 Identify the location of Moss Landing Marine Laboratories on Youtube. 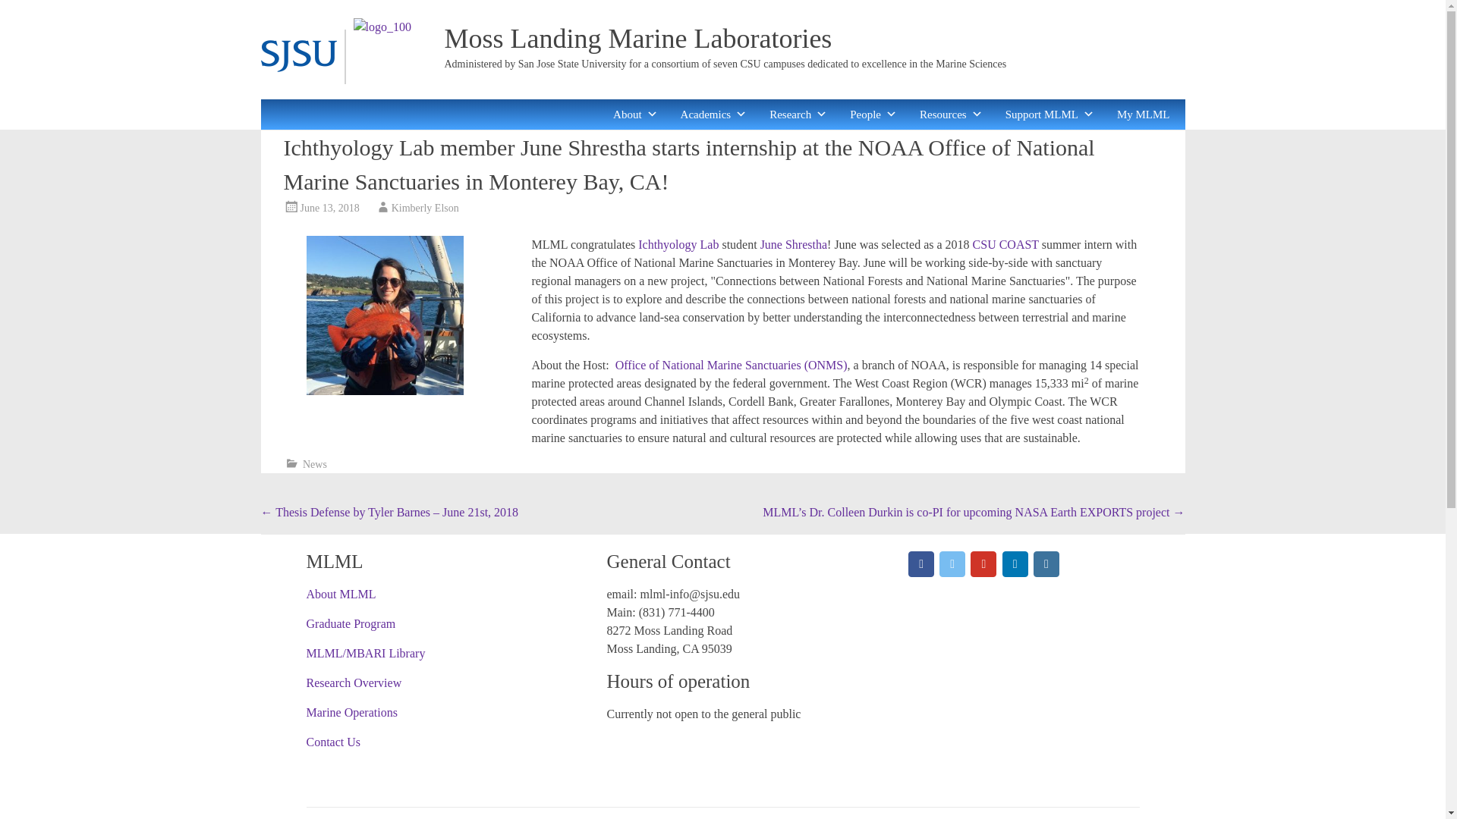
(983, 564).